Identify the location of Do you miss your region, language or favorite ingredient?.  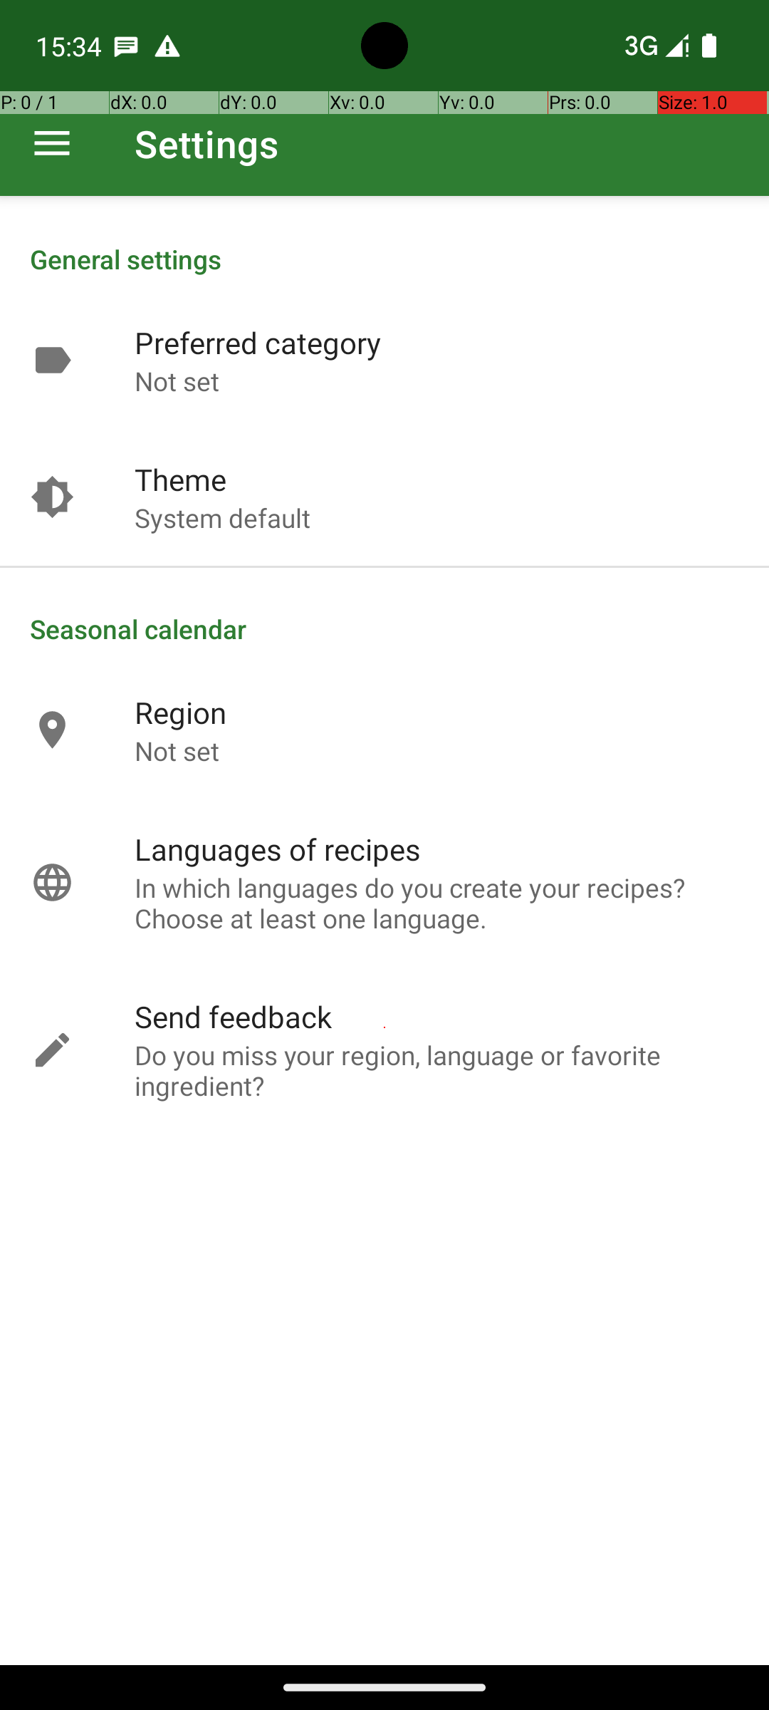
(437, 1070).